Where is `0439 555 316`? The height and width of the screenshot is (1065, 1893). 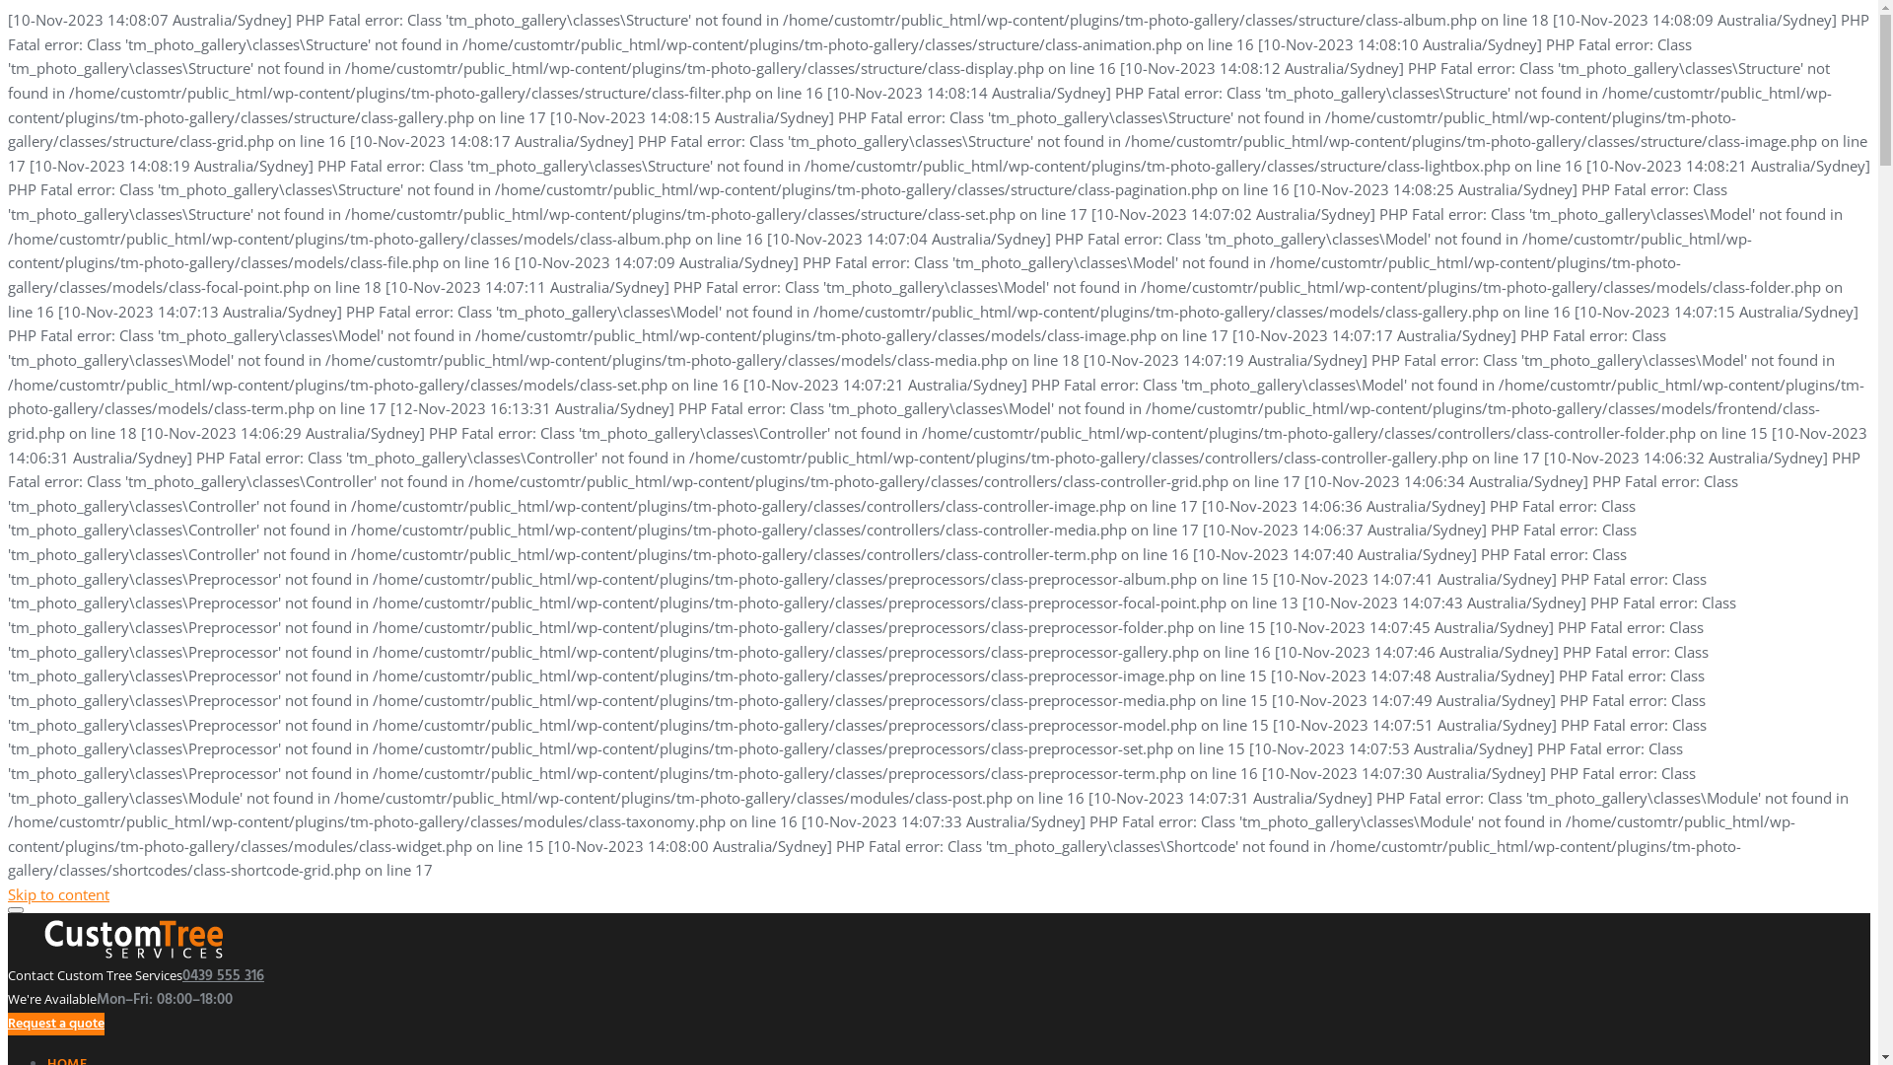
0439 555 316 is located at coordinates (223, 976).